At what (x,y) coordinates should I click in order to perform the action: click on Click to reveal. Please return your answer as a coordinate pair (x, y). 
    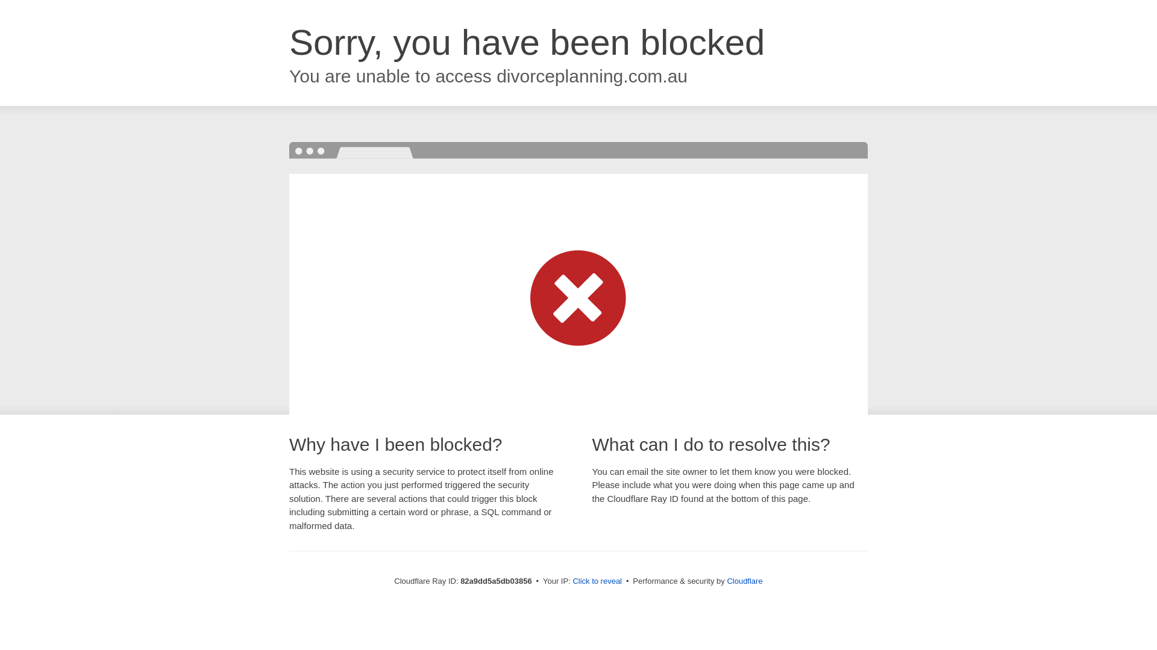
    Looking at the image, I should click on (597, 581).